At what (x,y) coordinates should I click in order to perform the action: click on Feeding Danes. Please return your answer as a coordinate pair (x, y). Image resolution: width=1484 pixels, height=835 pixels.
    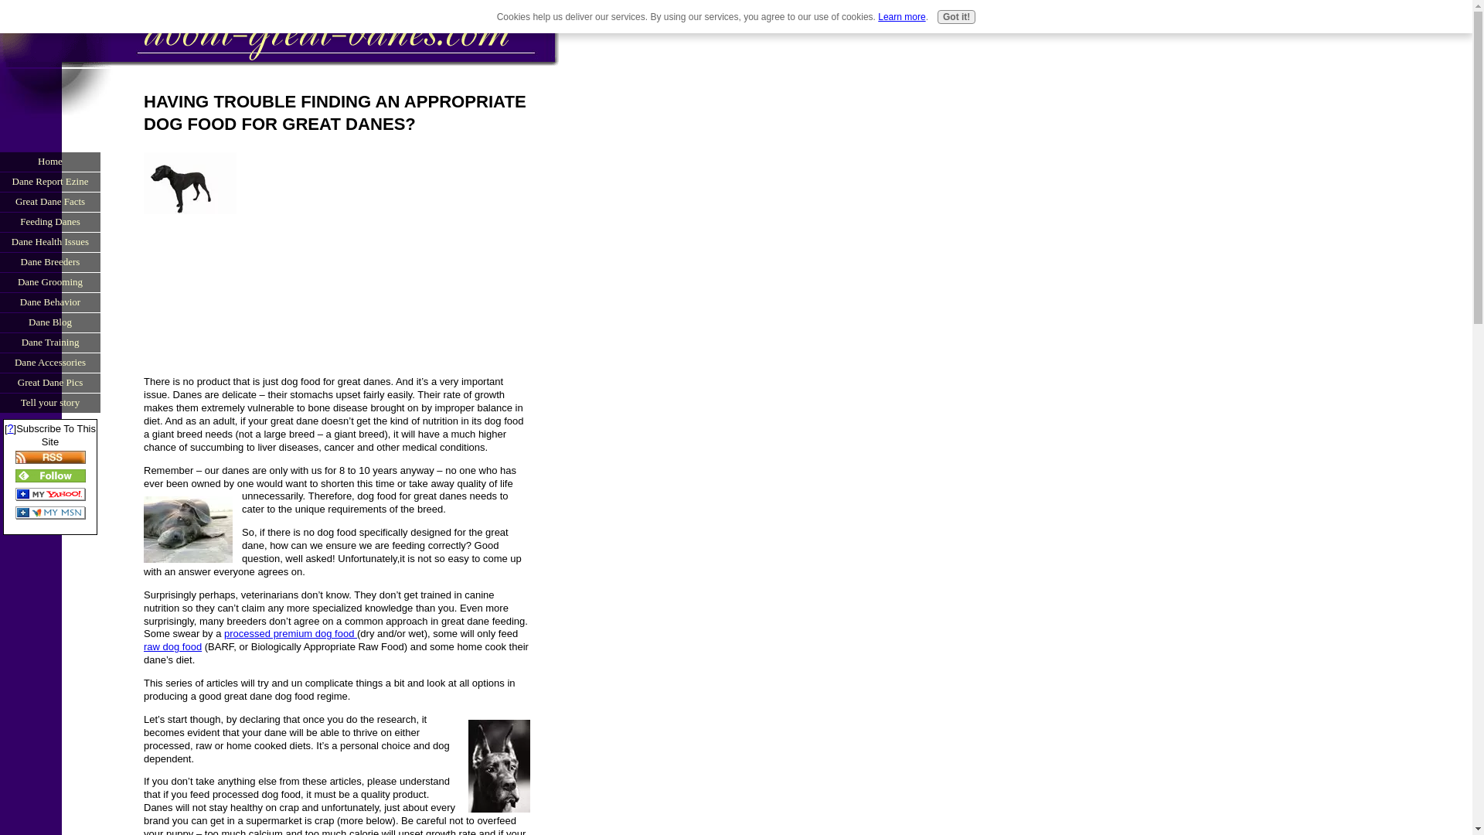
    Looking at the image, I should click on (50, 222).